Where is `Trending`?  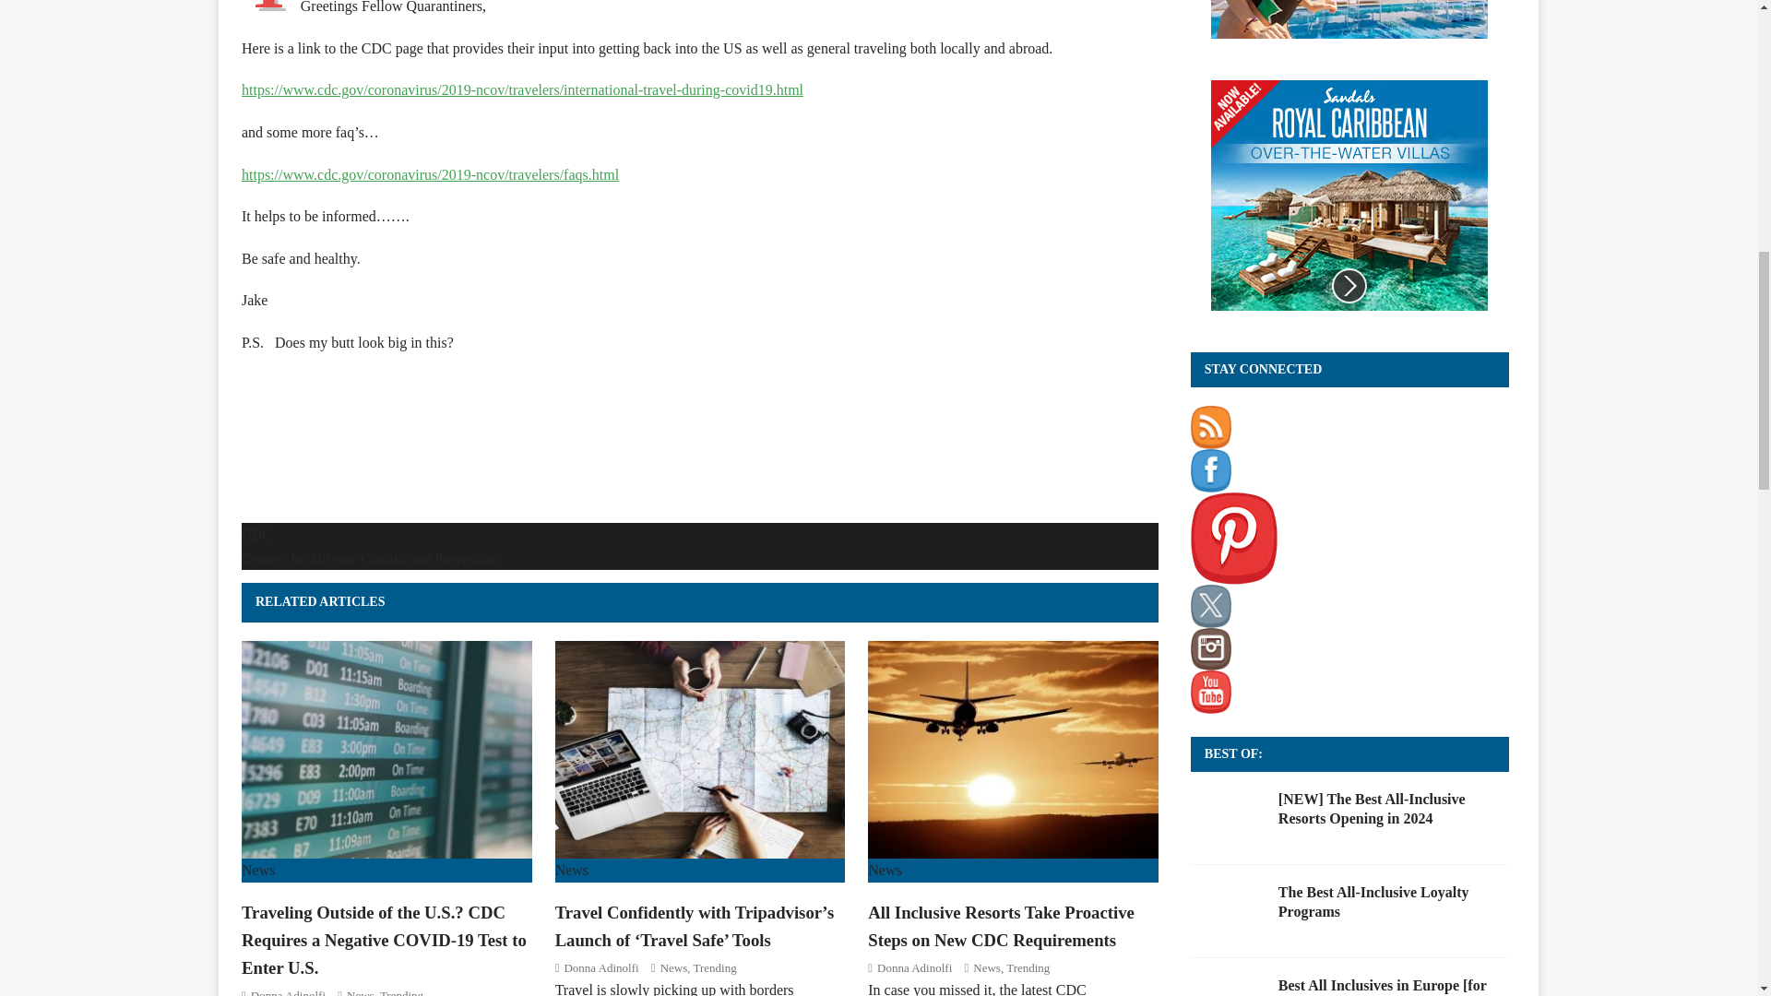
Trending is located at coordinates (401, 992).